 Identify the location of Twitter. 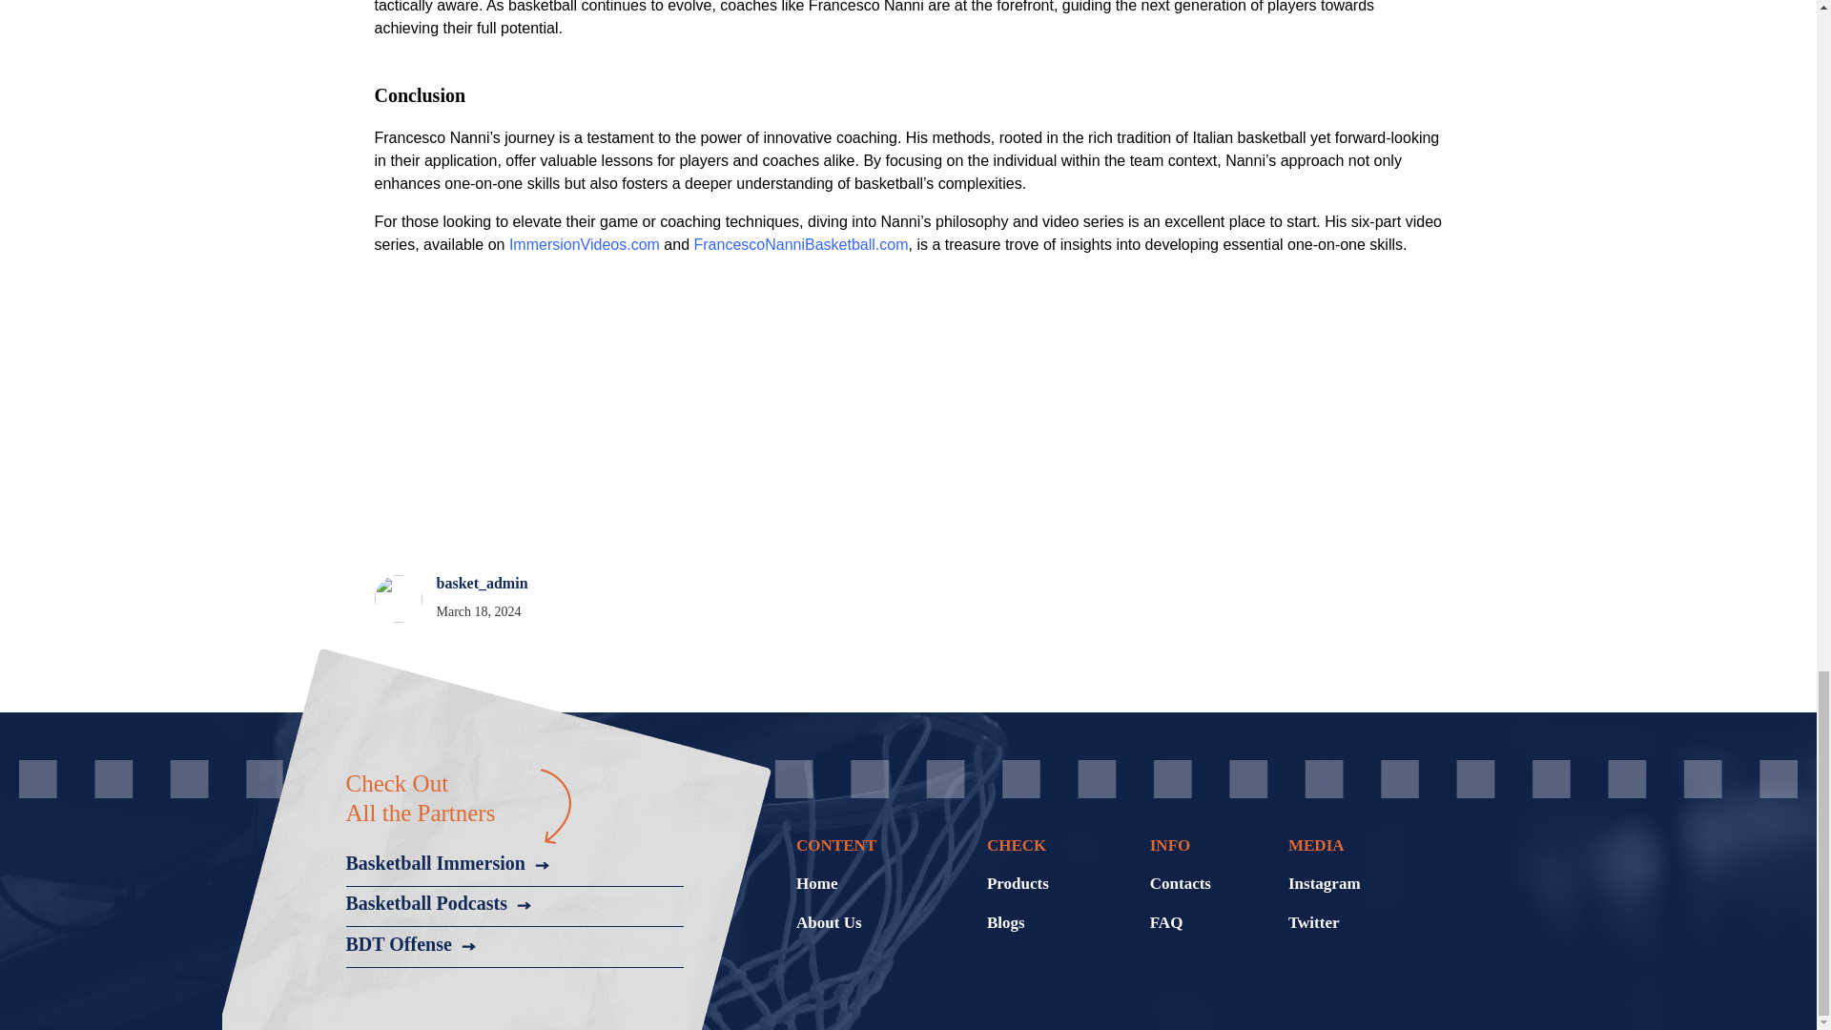
(1314, 923).